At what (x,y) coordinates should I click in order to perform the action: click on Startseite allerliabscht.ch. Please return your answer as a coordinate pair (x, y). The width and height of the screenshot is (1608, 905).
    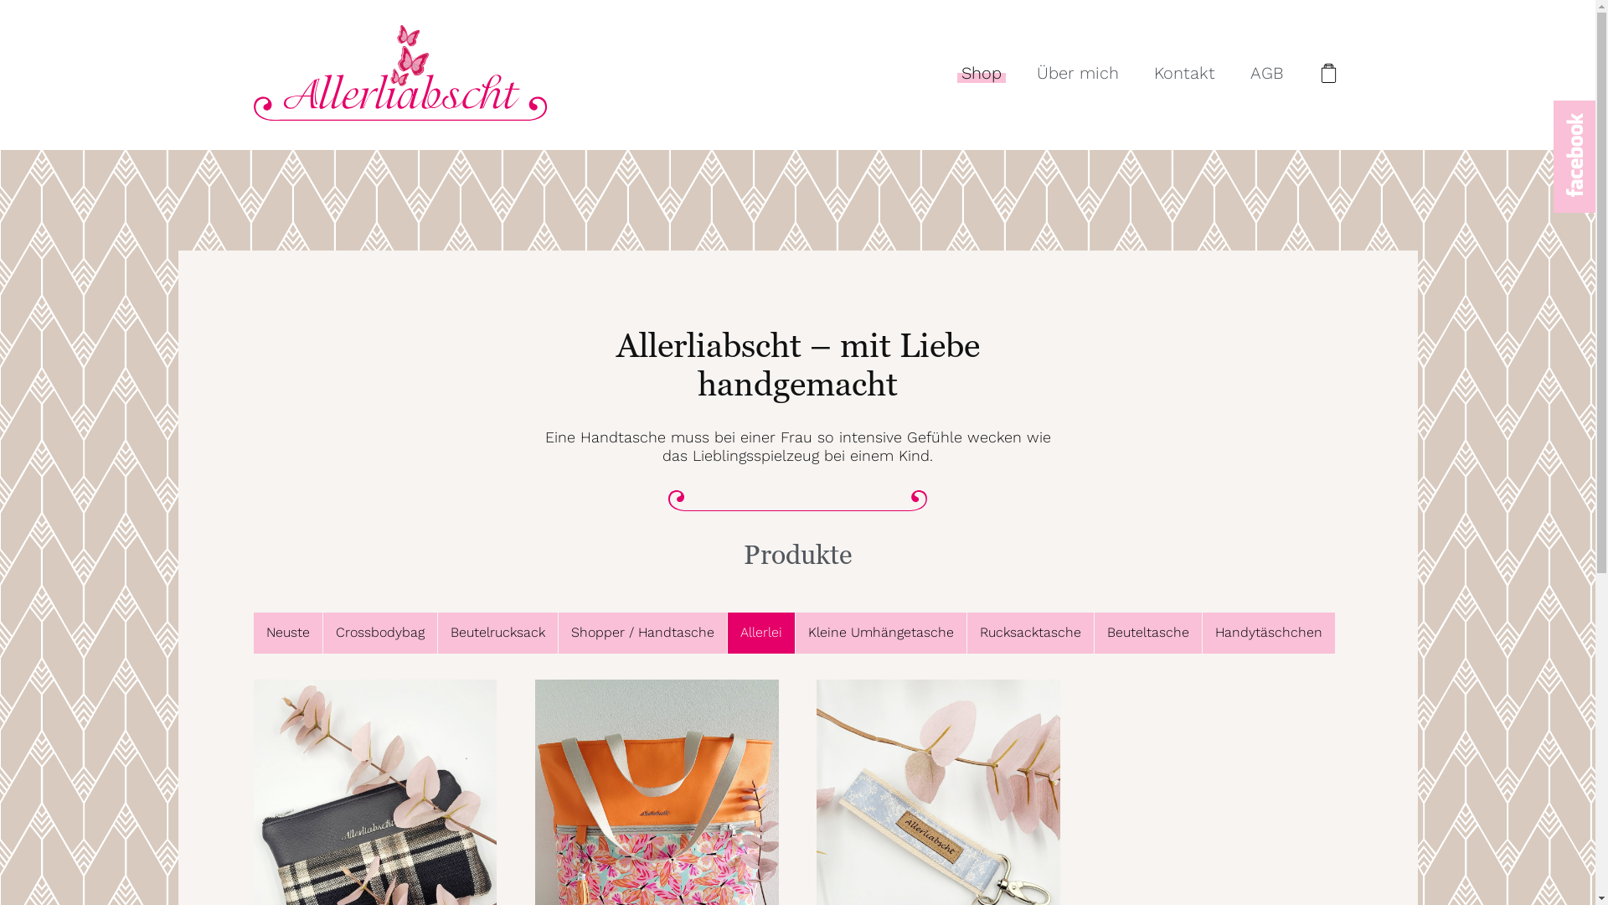
    Looking at the image, I should click on (399, 75).